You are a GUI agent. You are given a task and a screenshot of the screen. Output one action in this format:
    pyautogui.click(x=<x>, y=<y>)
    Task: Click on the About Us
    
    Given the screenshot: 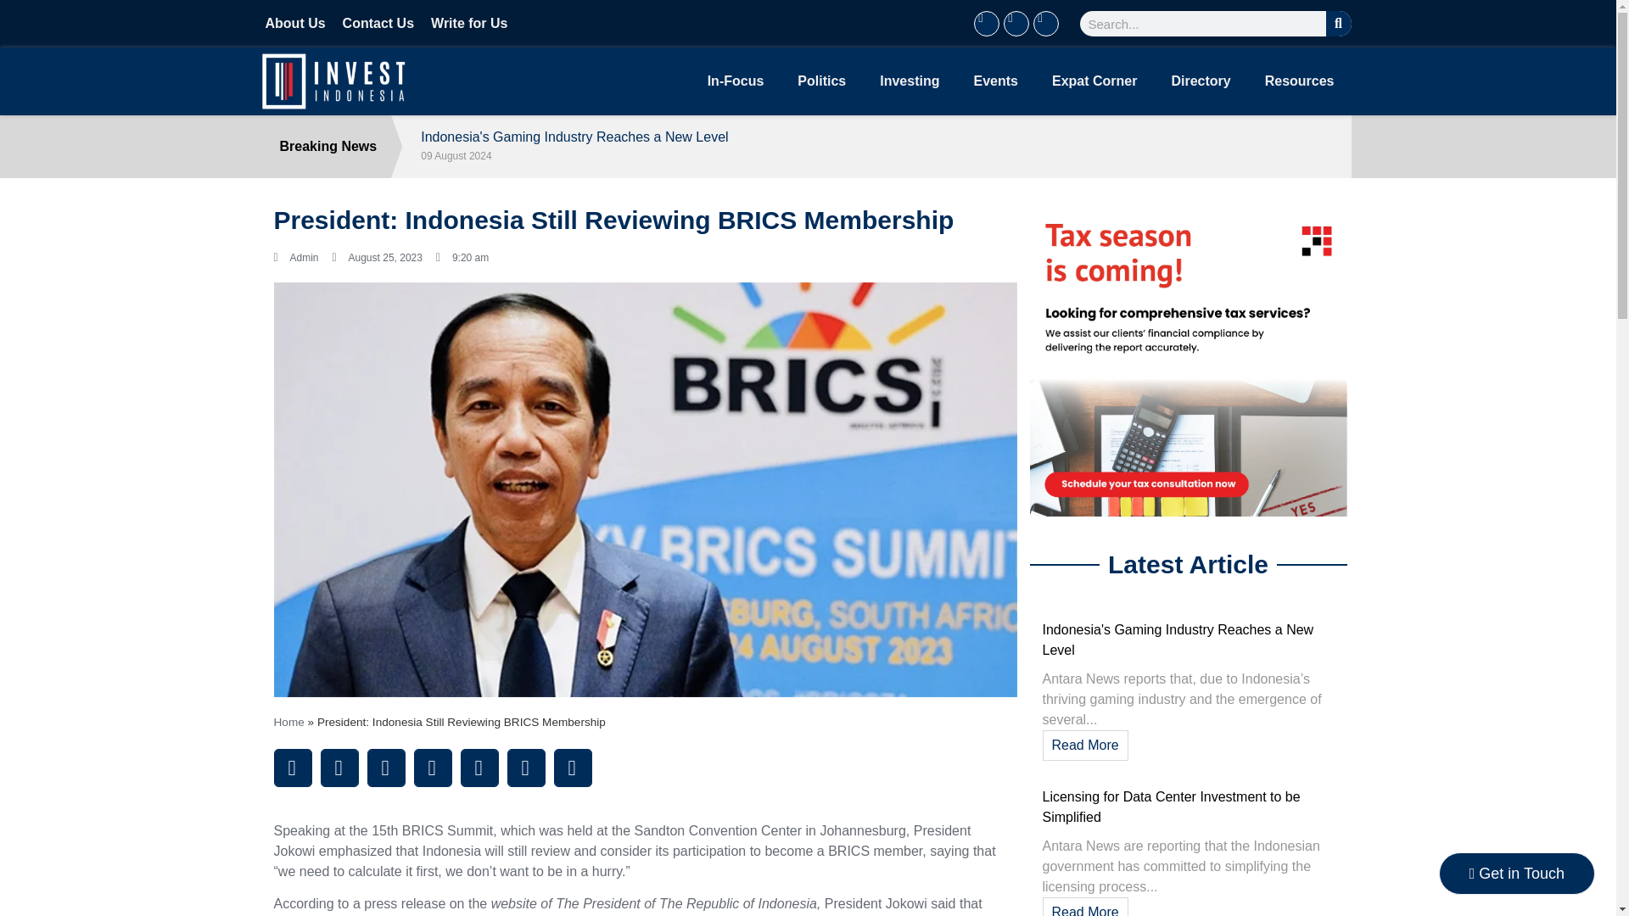 What is the action you would take?
    pyautogui.click(x=294, y=24)
    